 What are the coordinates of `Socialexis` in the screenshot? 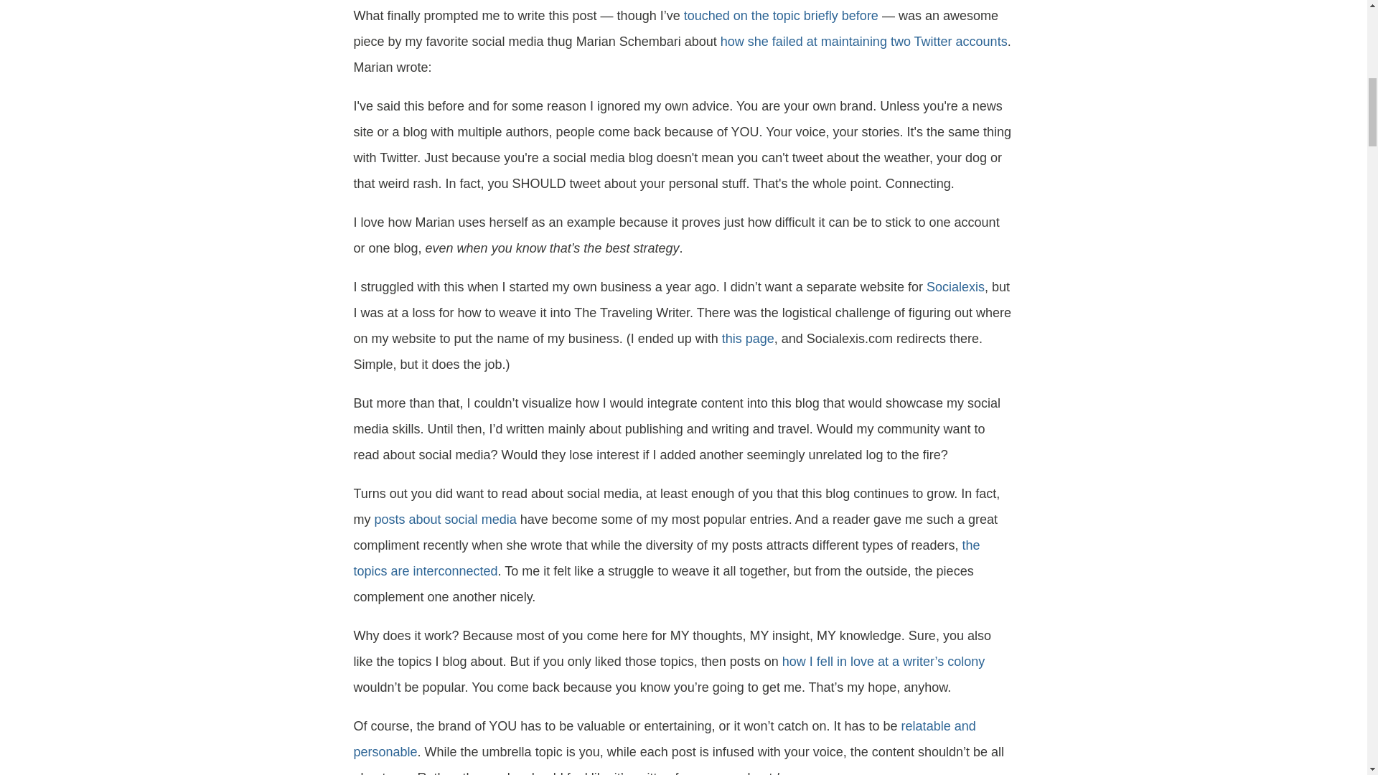 It's located at (955, 287).